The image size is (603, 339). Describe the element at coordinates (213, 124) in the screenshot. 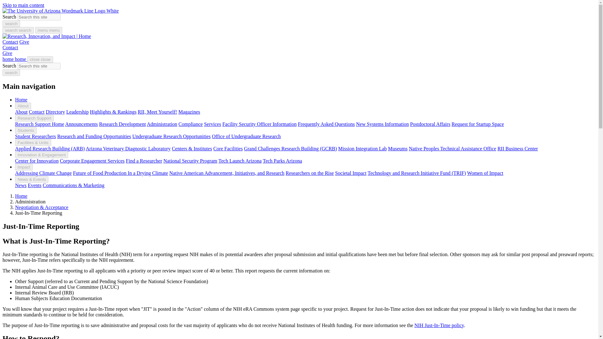

I see `Services` at that location.